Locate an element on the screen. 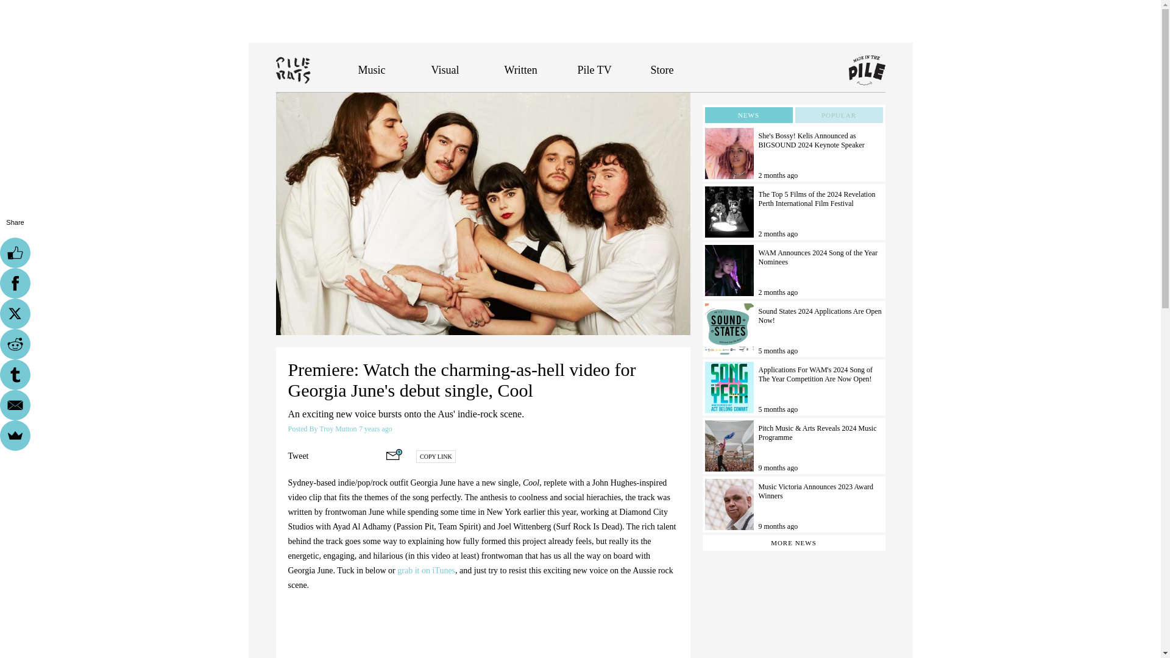 This screenshot has width=1170, height=658. Music is located at coordinates (372, 69).